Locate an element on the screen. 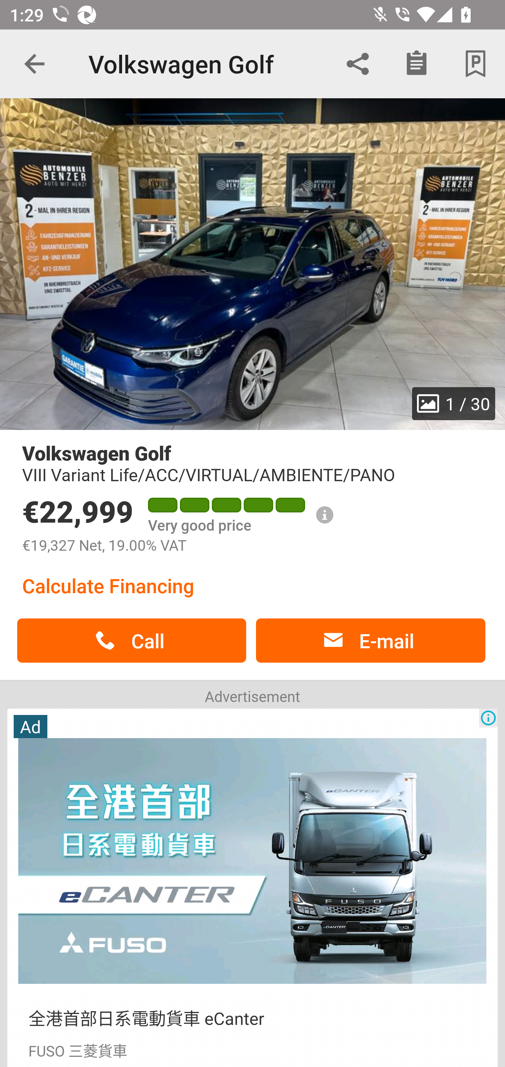 The height and width of the screenshot is (1067, 505). Checklist is located at coordinates (417, 64).